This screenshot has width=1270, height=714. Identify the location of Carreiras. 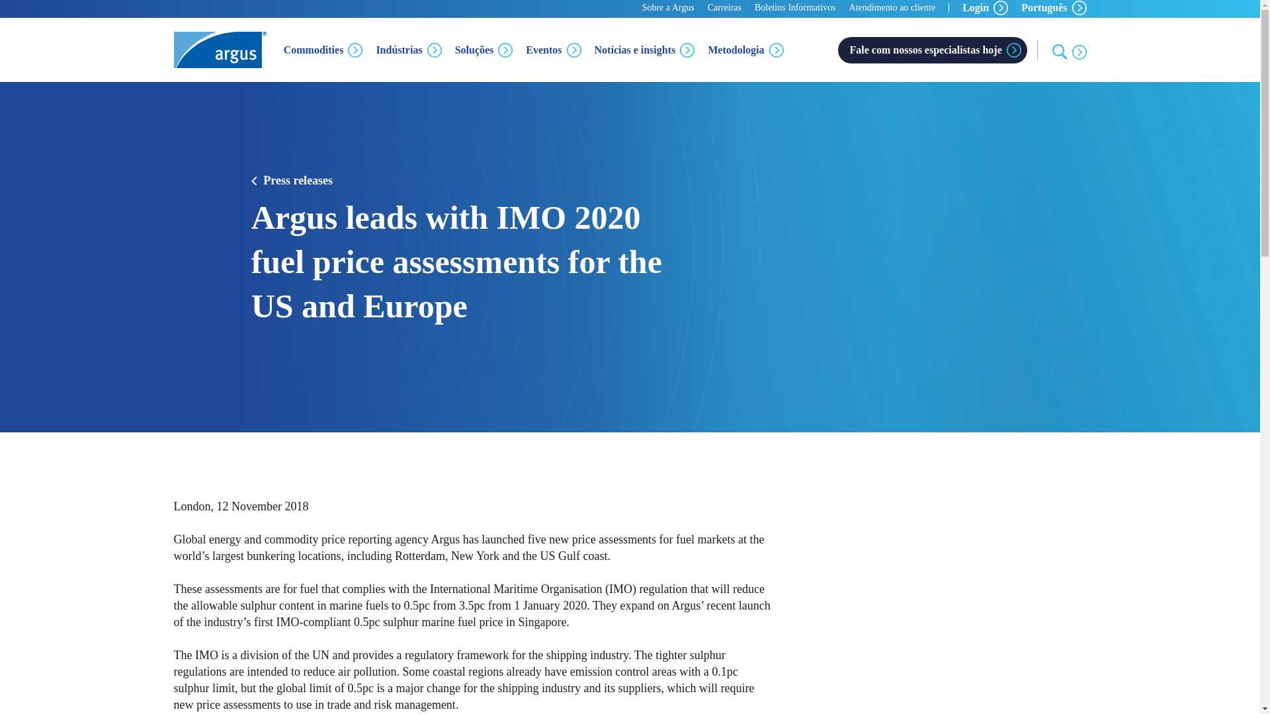
(724, 7).